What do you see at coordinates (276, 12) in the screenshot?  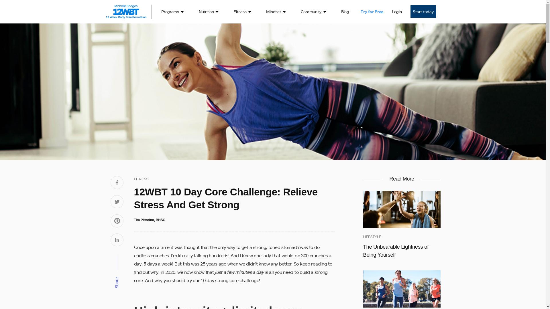 I see `Mindset` at bounding box center [276, 12].